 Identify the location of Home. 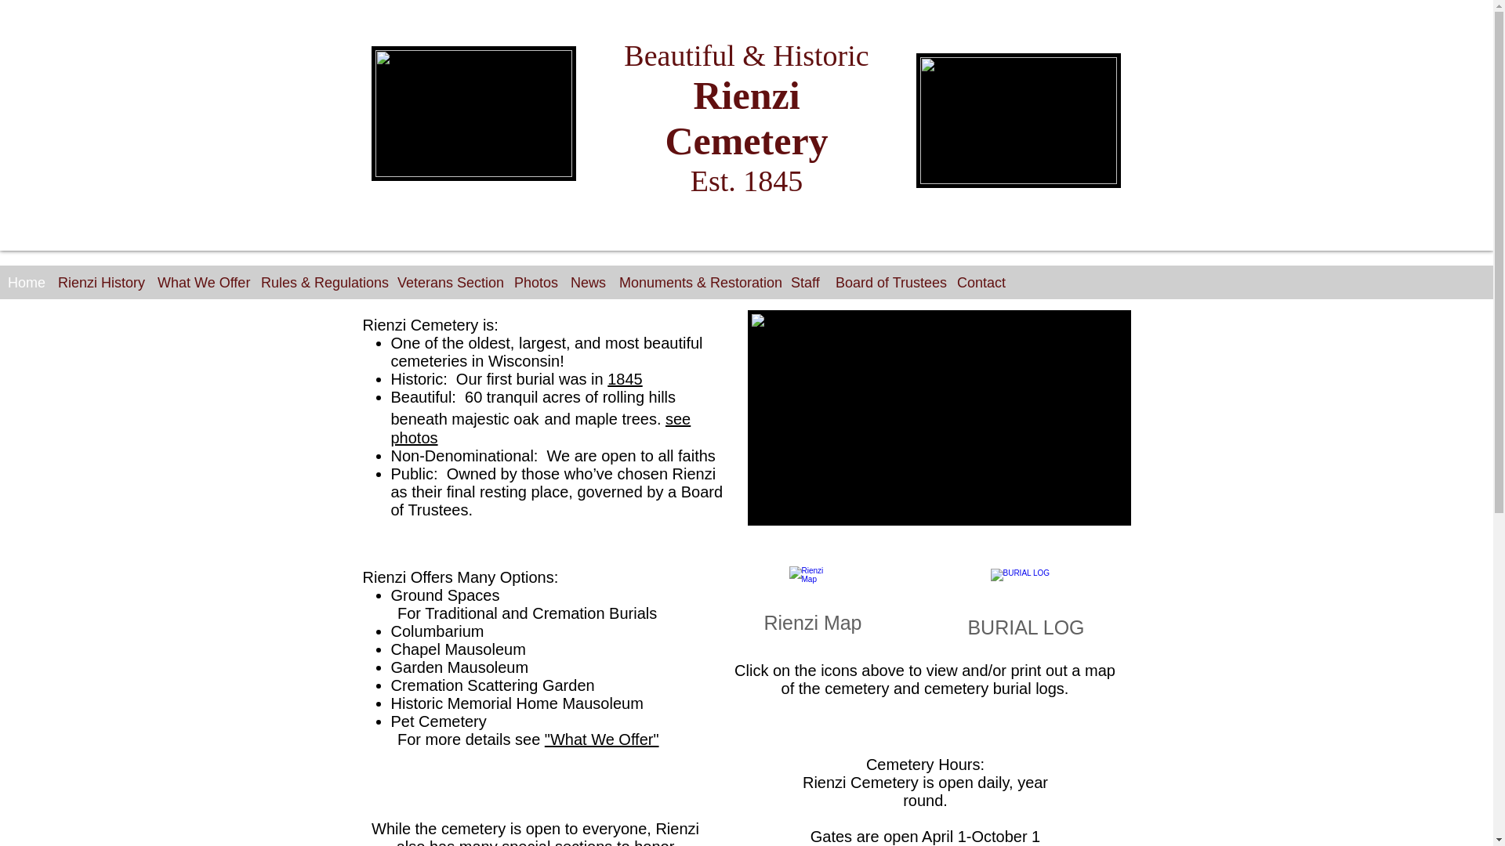
(25, 284).